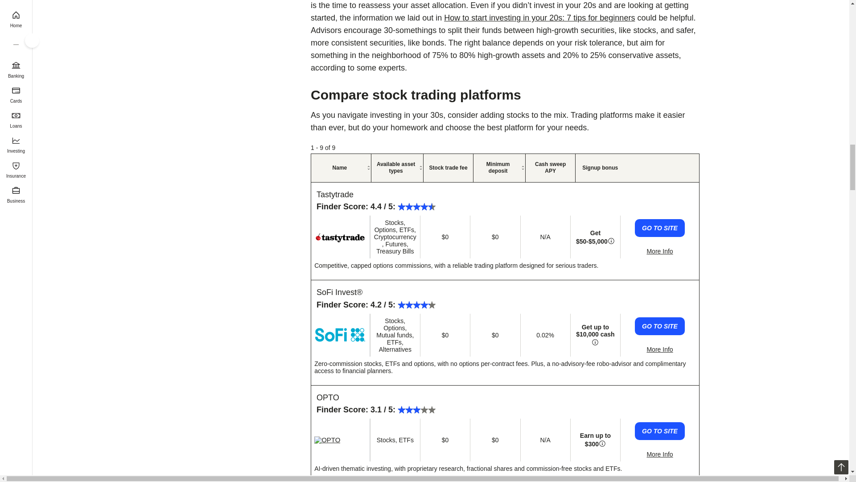  I want to click on Read our review of this product, so click(335, 195).